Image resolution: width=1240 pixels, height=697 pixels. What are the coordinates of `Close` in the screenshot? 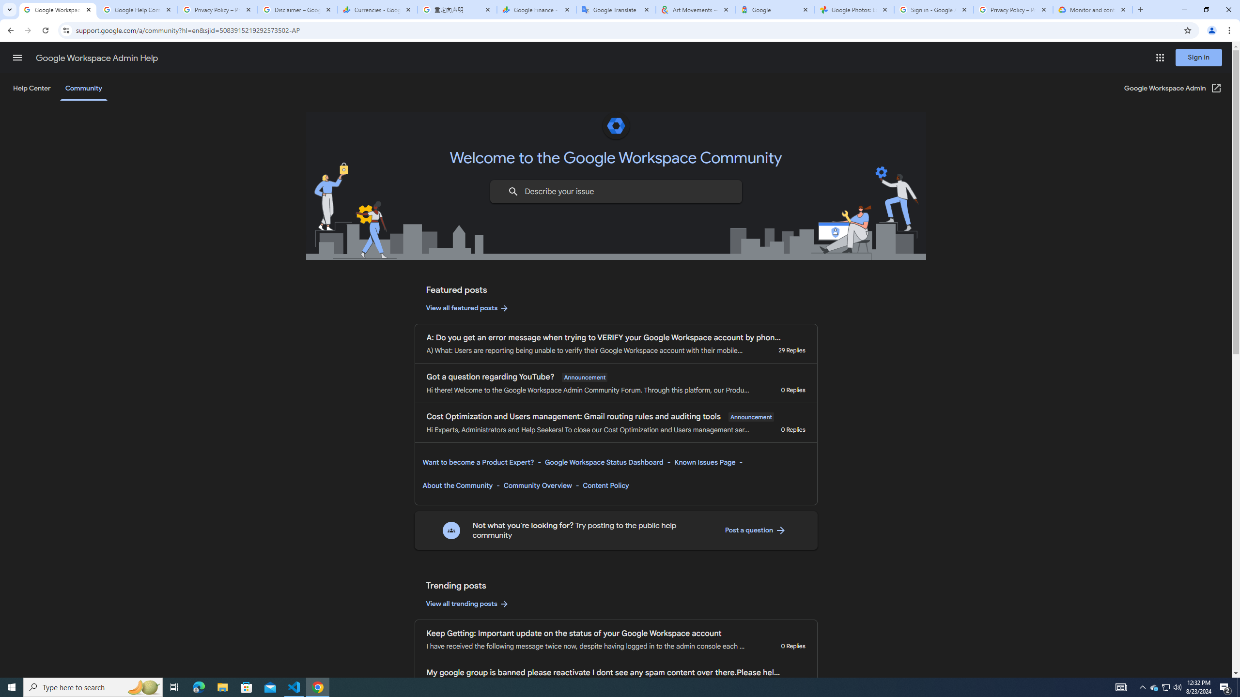 It's located at (1123, 10).